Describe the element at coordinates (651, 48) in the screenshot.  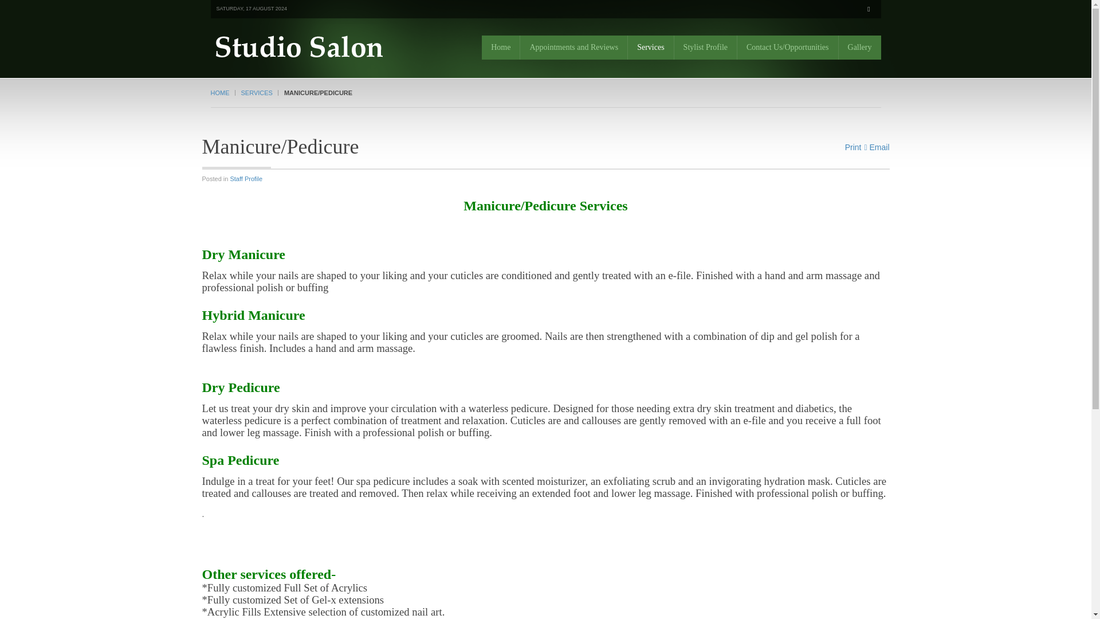
I see `Services` at that location.